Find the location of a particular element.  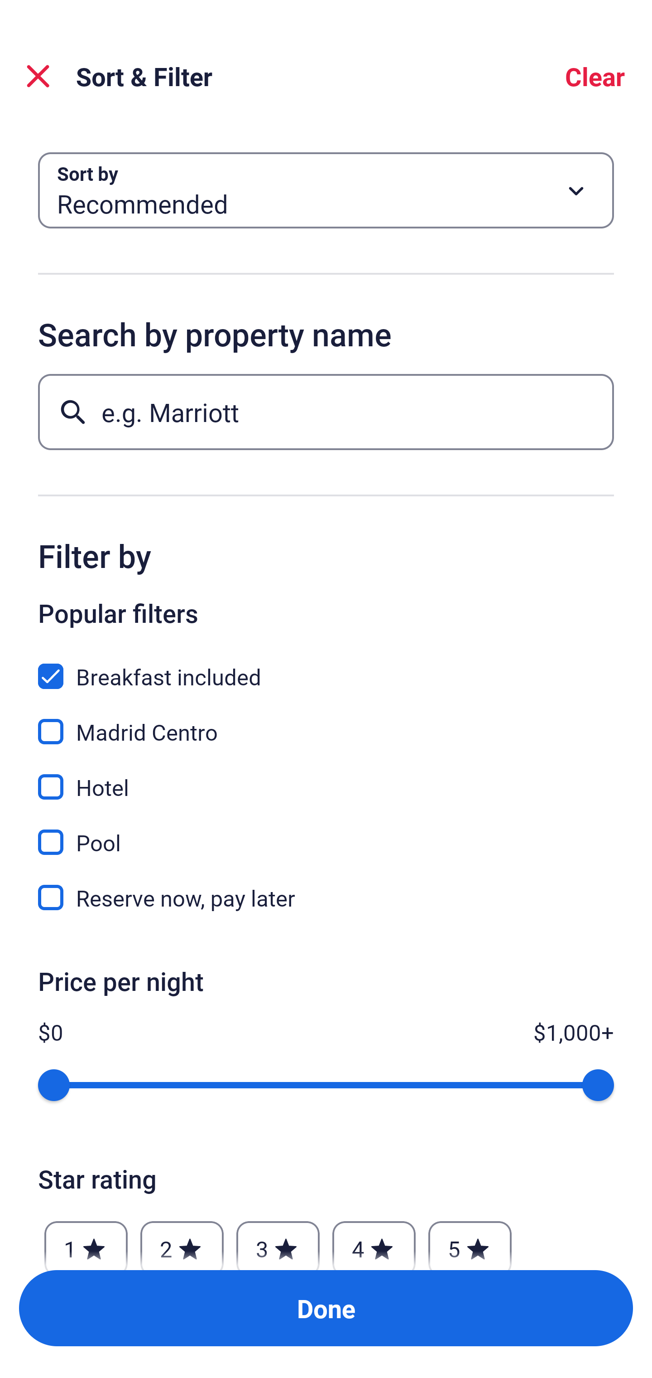

Clear is located at coordinates (595, 76).